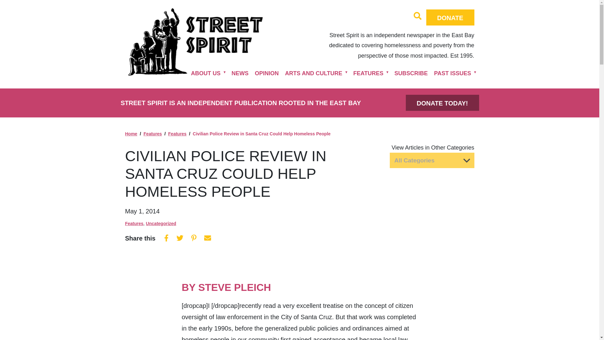 Image resolution: width=604 pixels, height=340 pixels. Describe the element at coordinates (314, 73) in the screenshot. I see `ARTS AND CULTURE` at that location.